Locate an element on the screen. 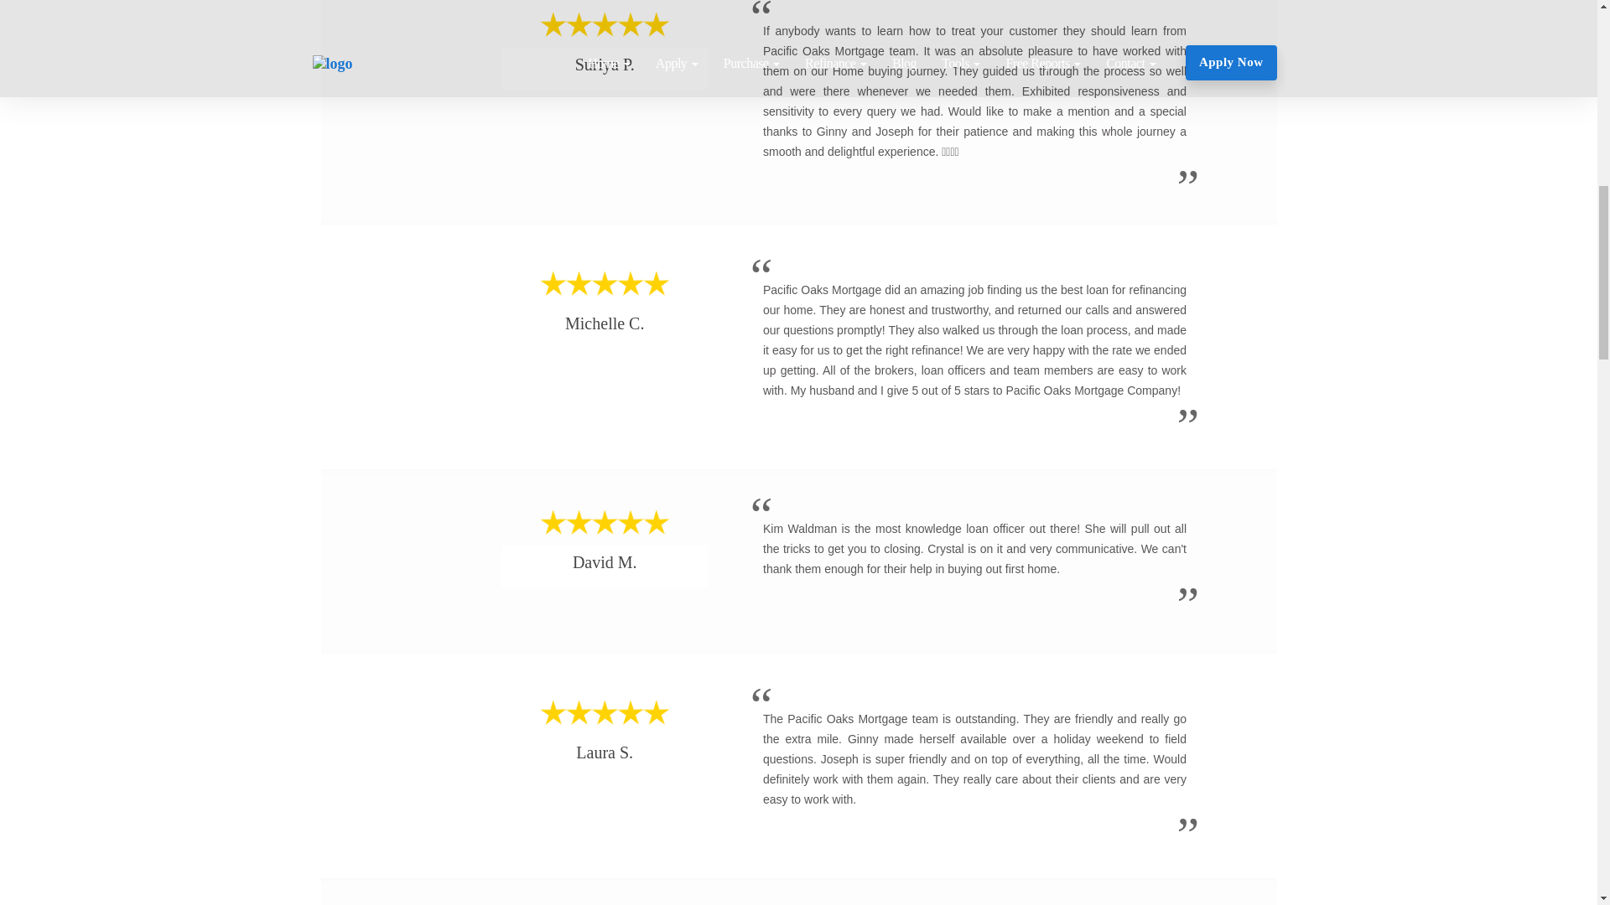 The image size is (1610, 905). 5 stars is located at coordinates (604, 712).